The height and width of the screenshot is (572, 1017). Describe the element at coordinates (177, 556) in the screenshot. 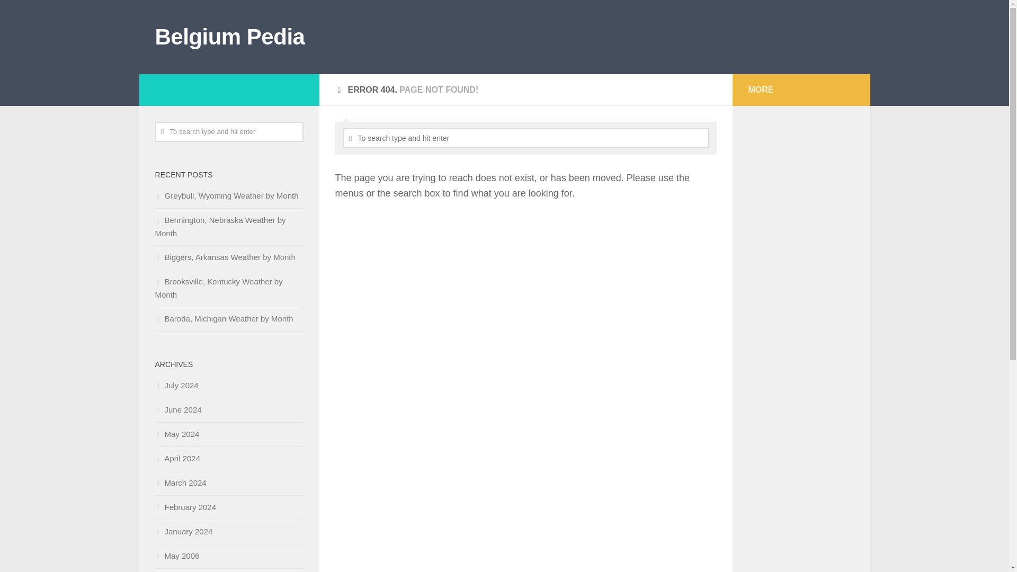

I see `May 2006` at that location.